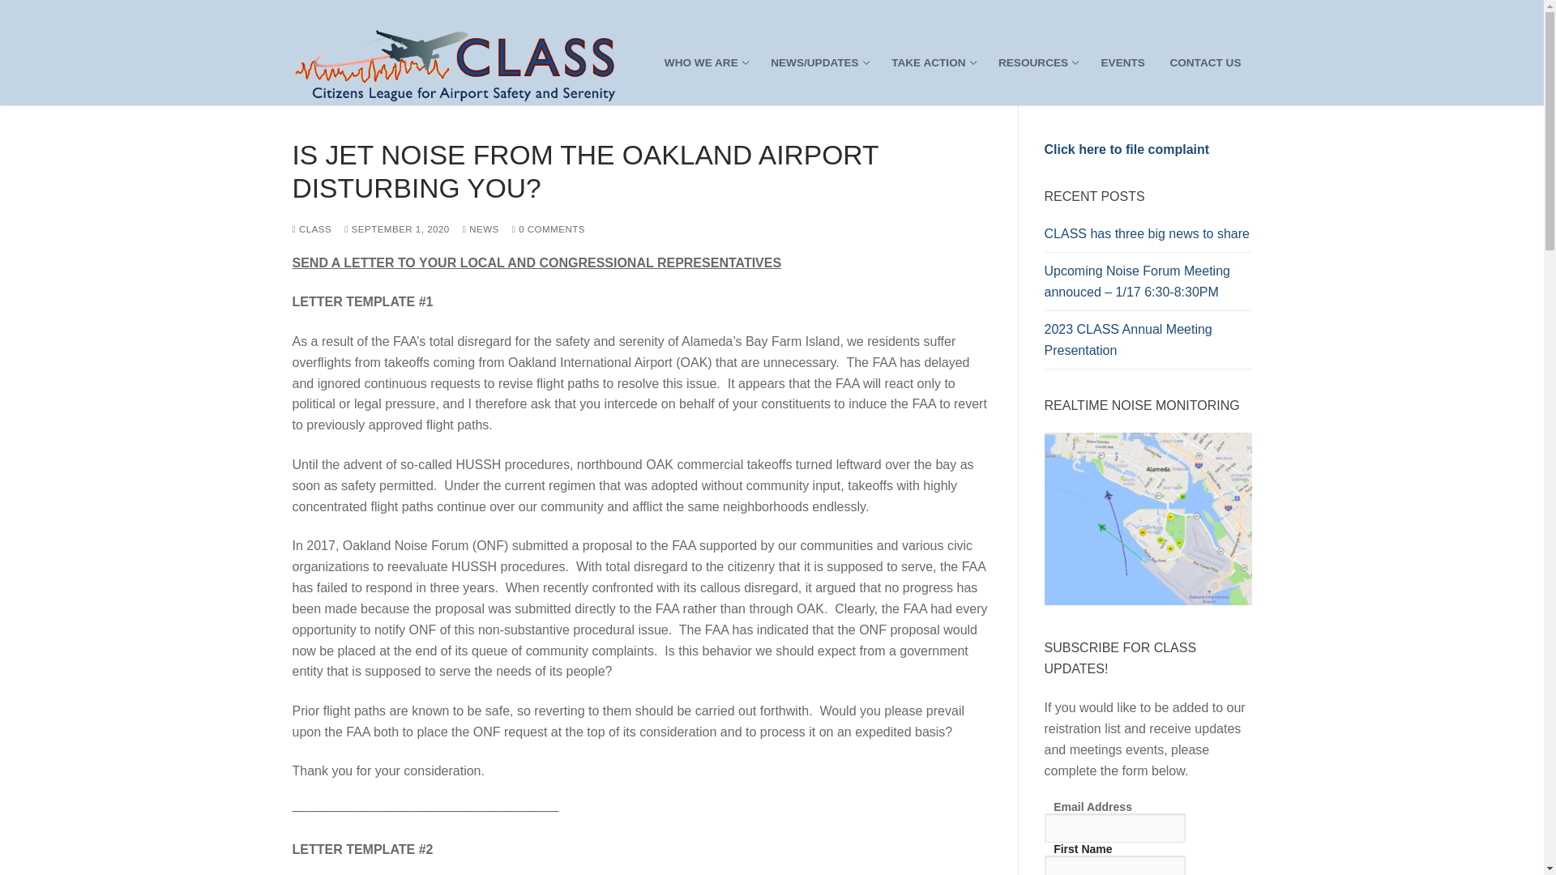 This screenshot has width=1556, height=875. Describe the element at coordinates (1123, 63) in the screenshot. I see `Click here to file complaint` at that location.